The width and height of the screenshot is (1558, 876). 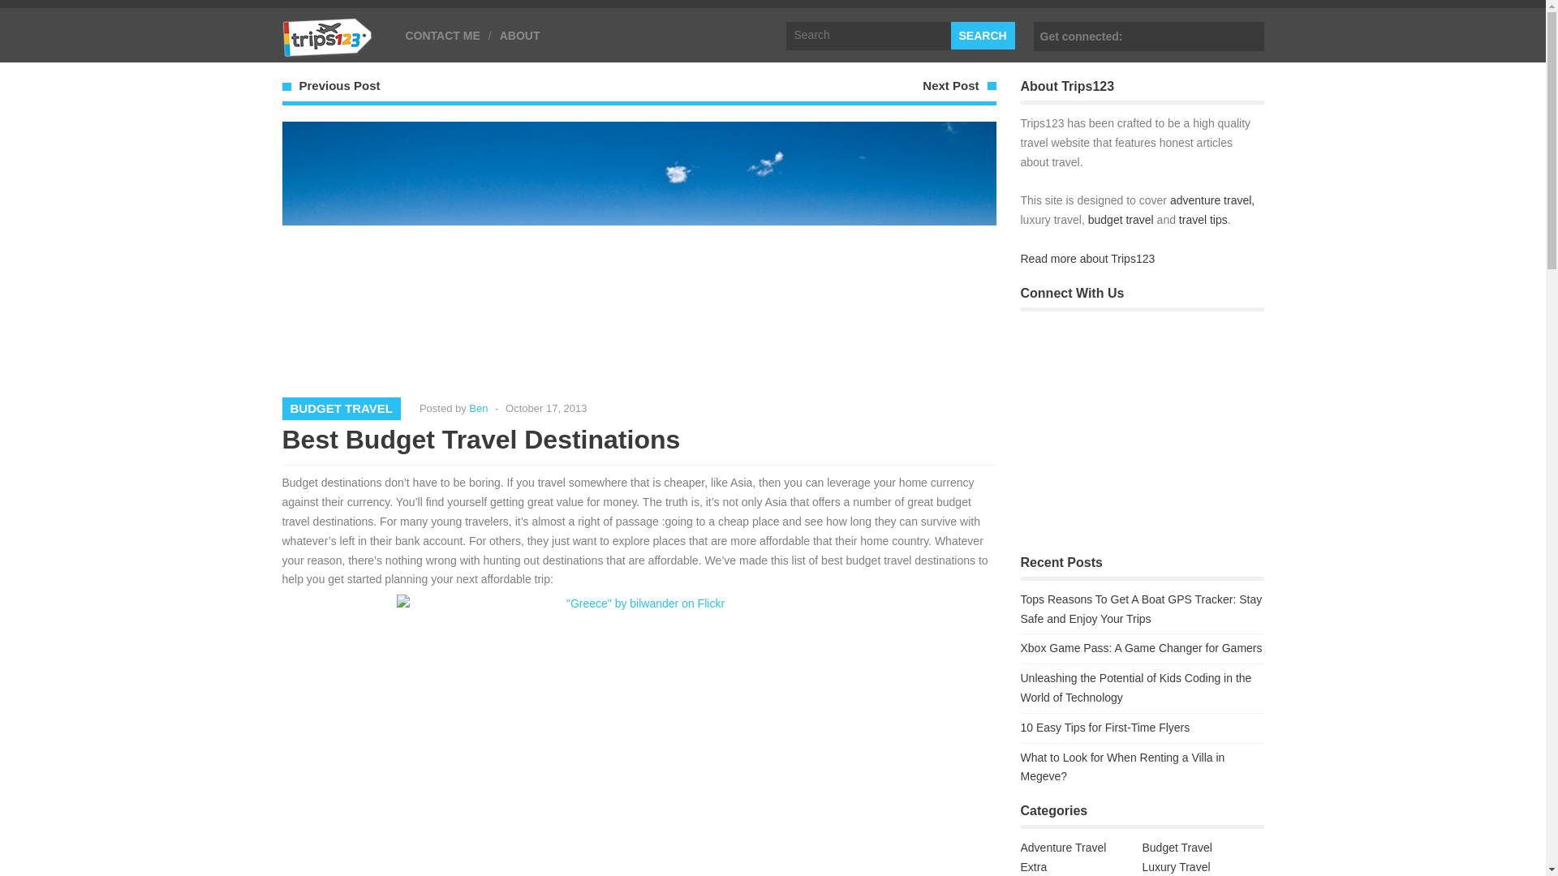 I want to click on Facebook, so click(x=1248, y=36).